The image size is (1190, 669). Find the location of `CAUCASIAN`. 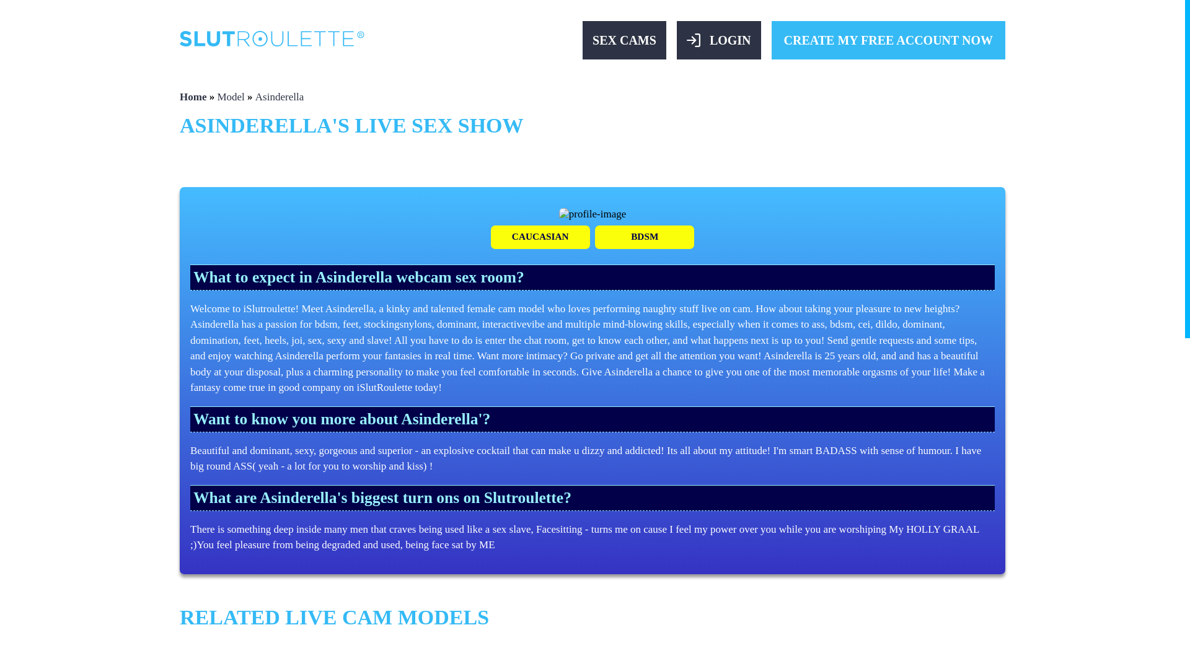

CAUCASIAN is located at coordinates (540, 237).